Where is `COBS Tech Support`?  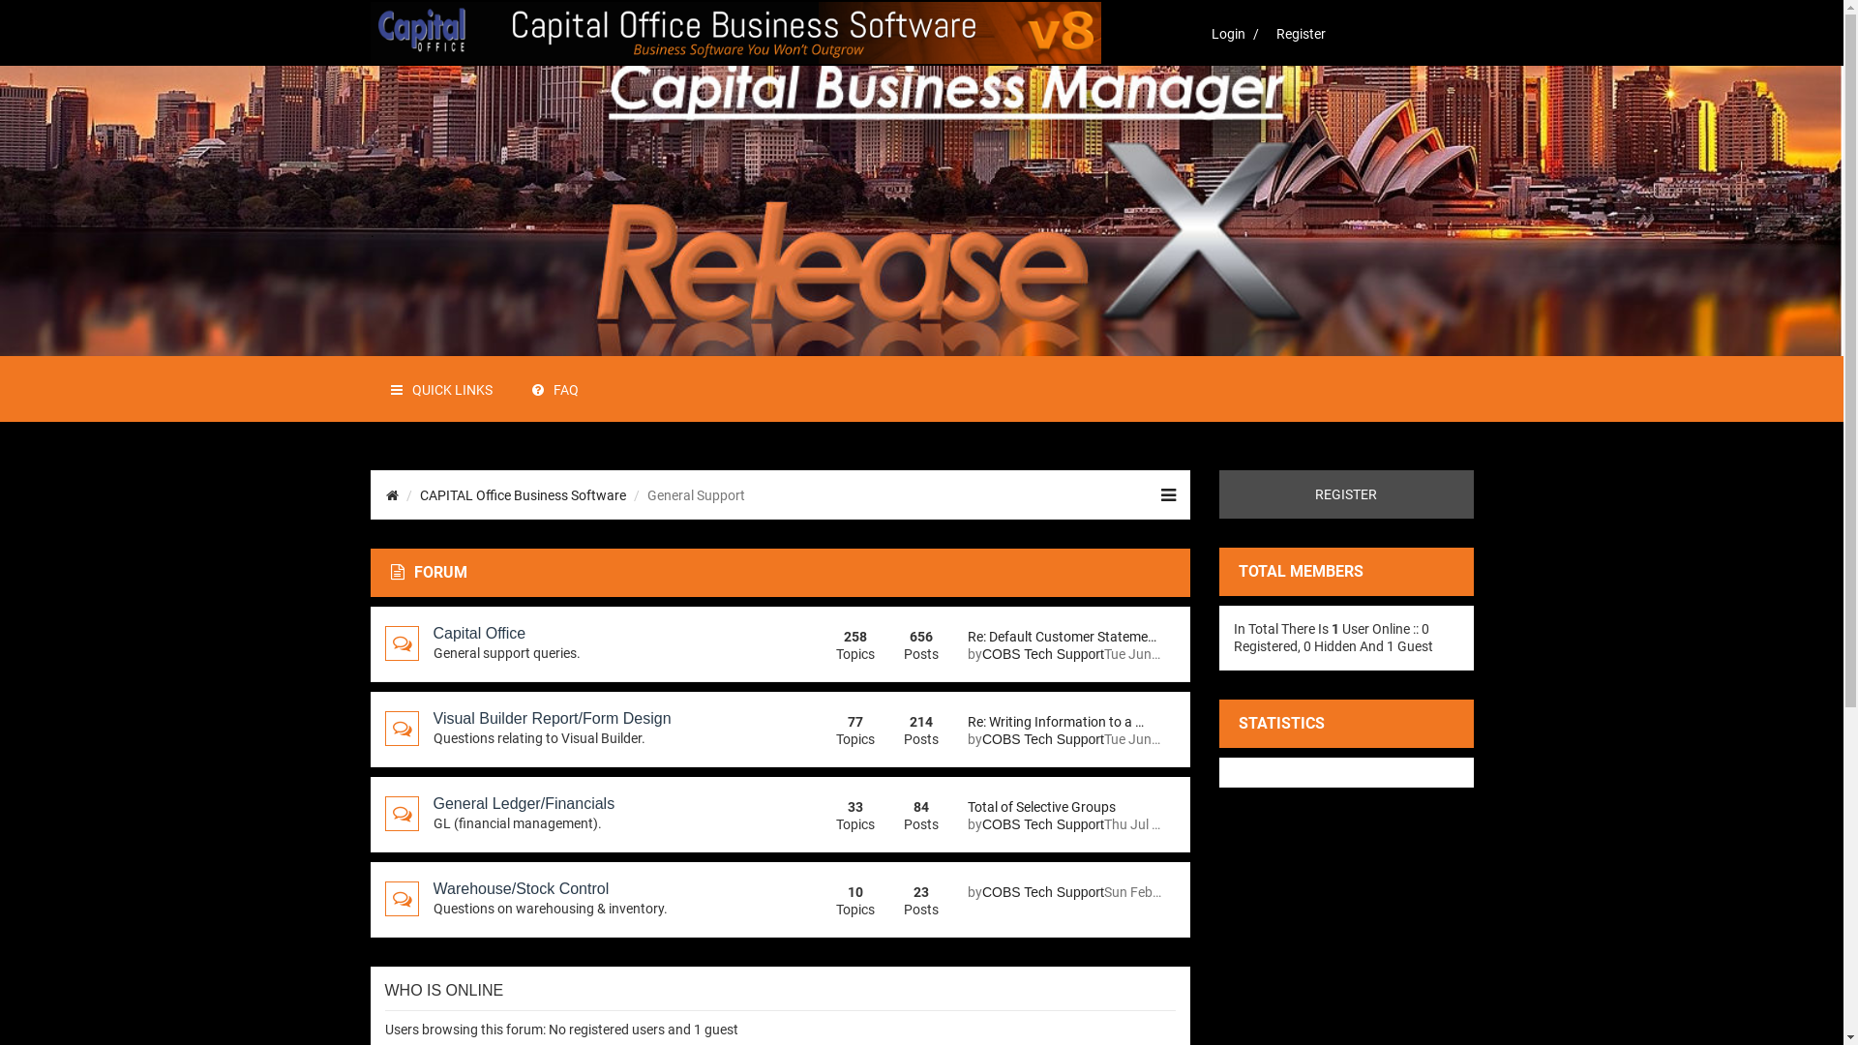 COBS Tech Support is located at coordinates (1043, 892).